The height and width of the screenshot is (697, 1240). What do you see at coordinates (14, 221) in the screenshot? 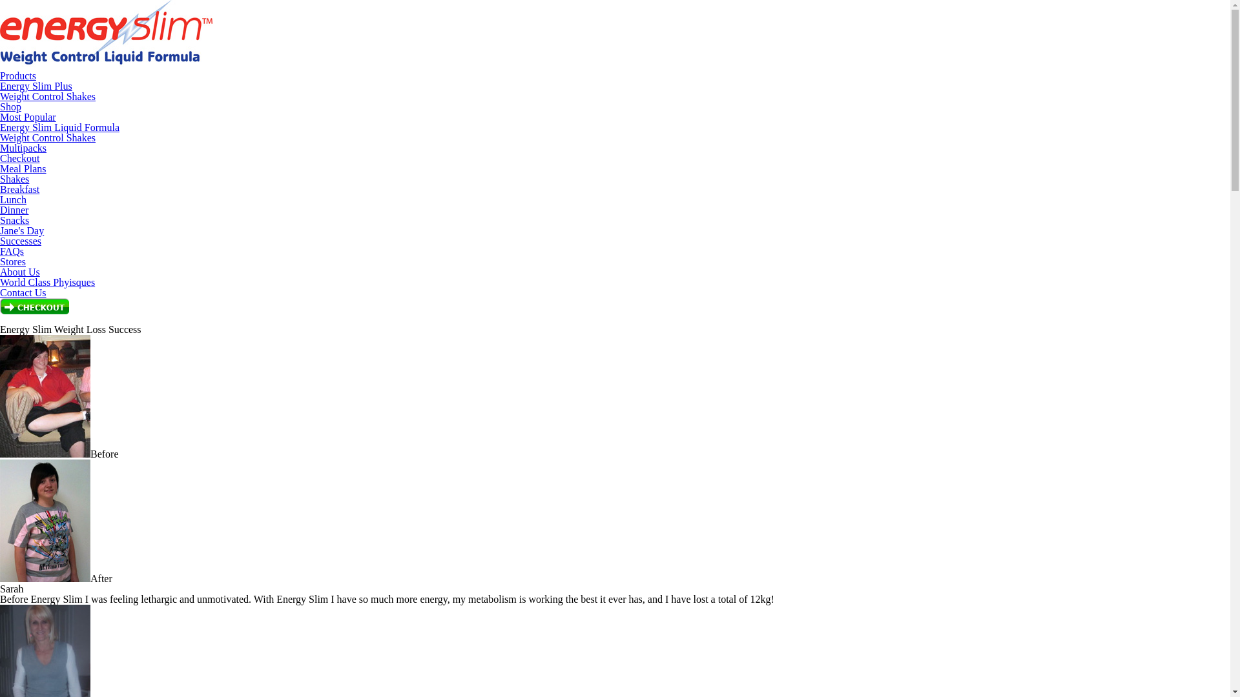
I see `Snacks` at bounding box center [14, 221].